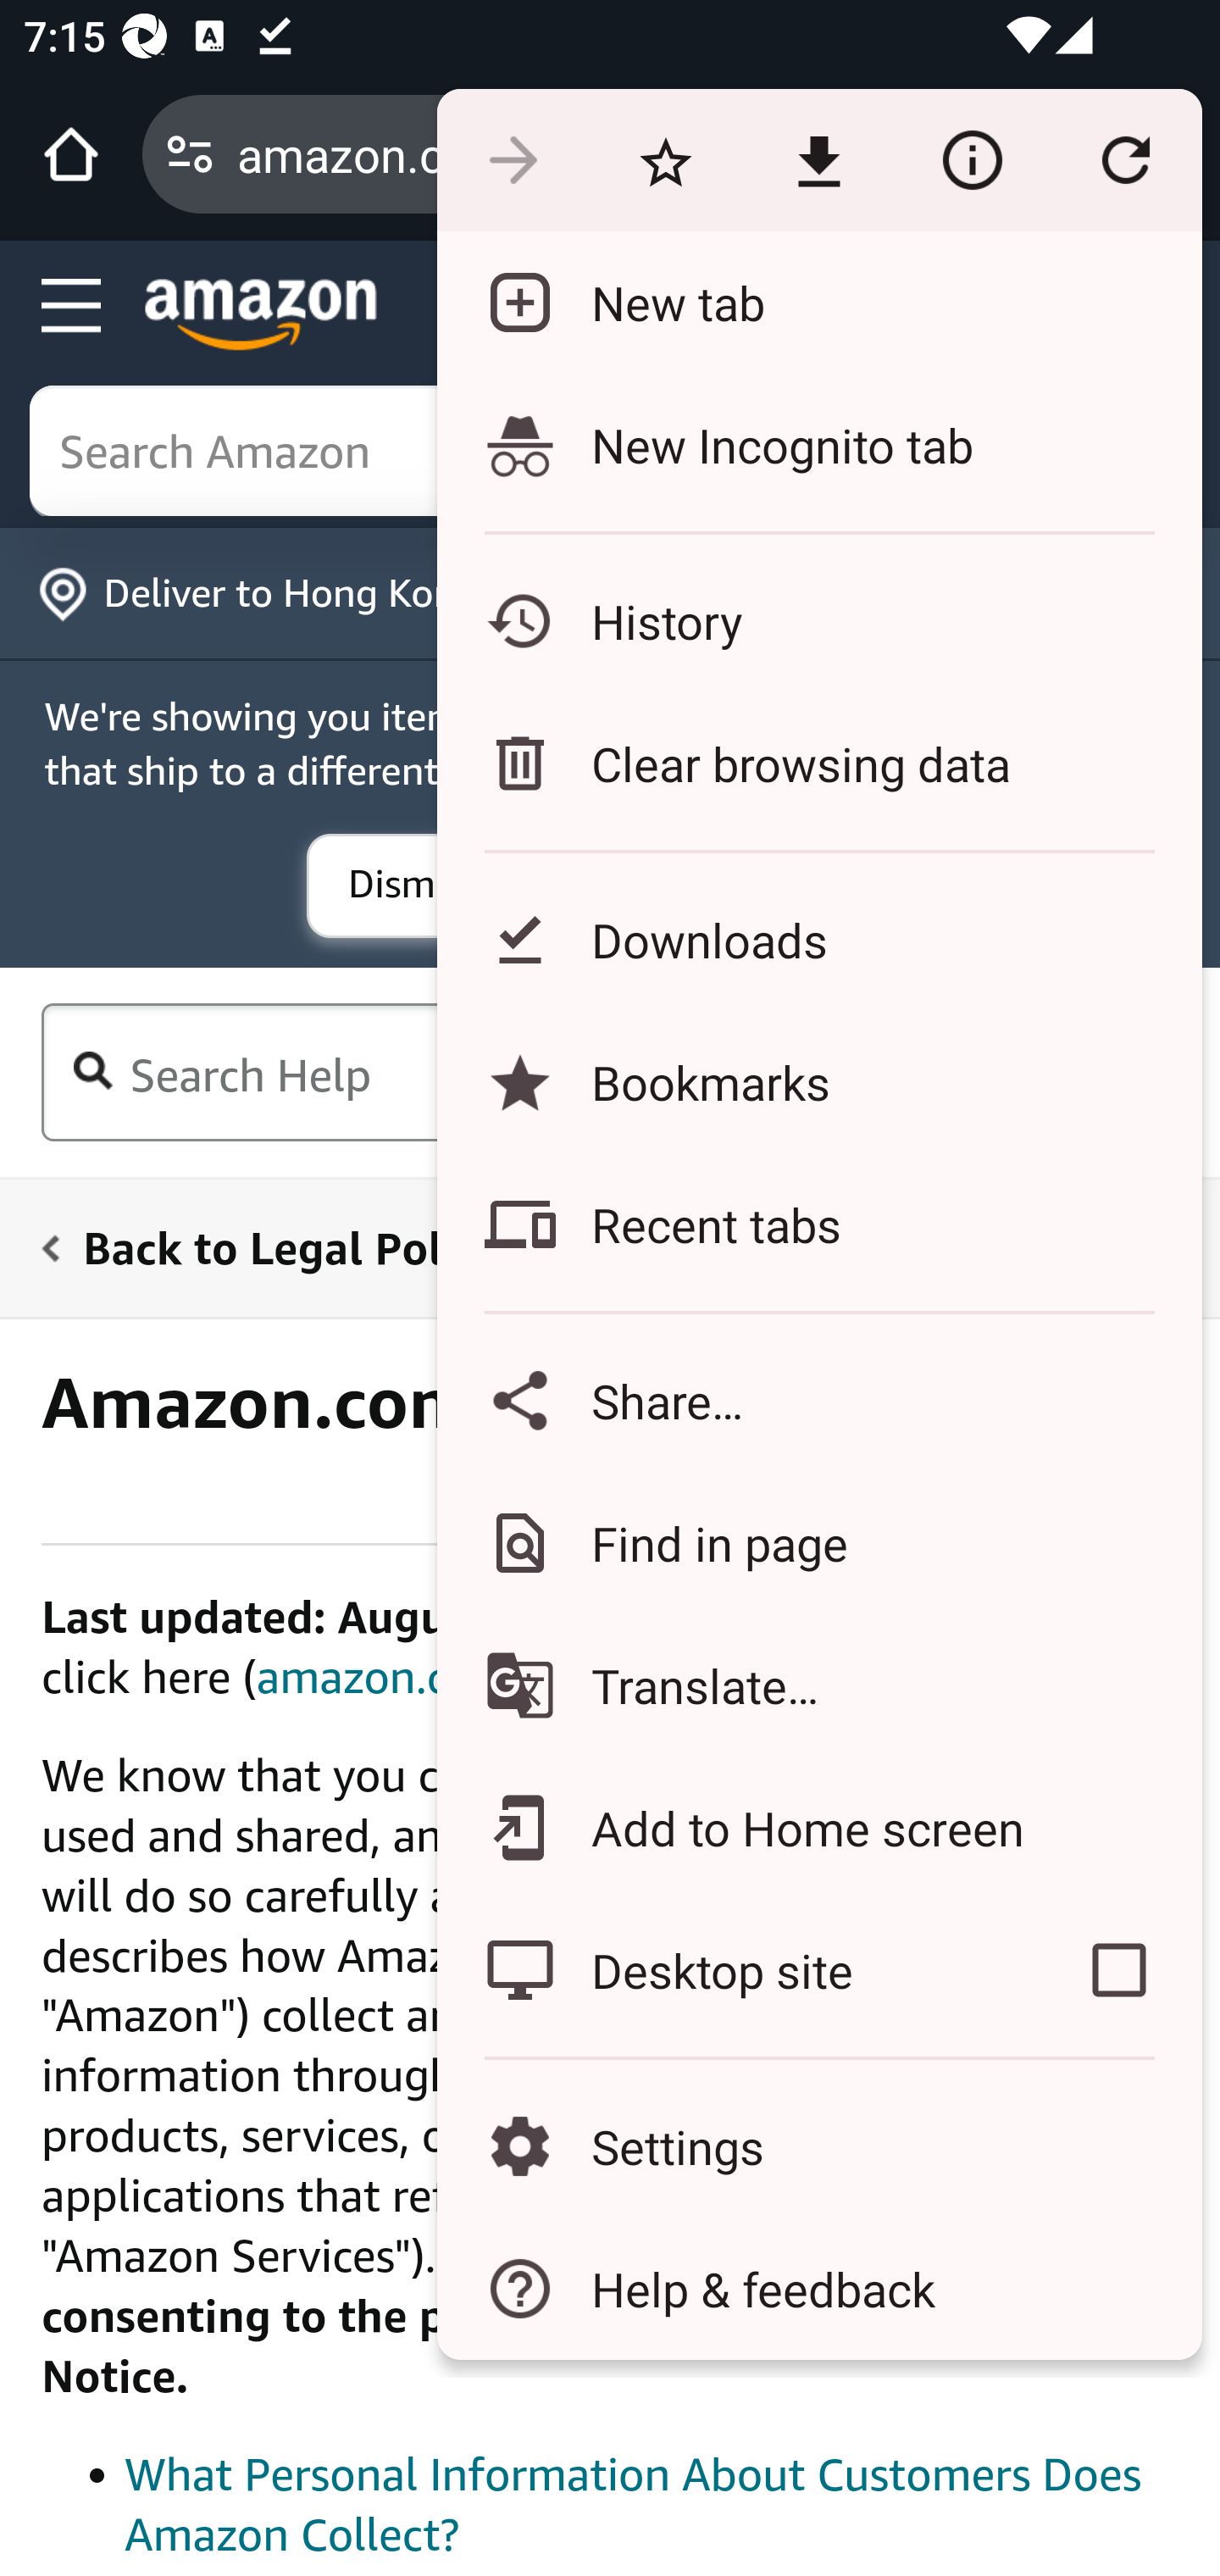 The width and height of the screenshot is (1220, 2576). I want to click on Clear browsing data, so click(818, 763).